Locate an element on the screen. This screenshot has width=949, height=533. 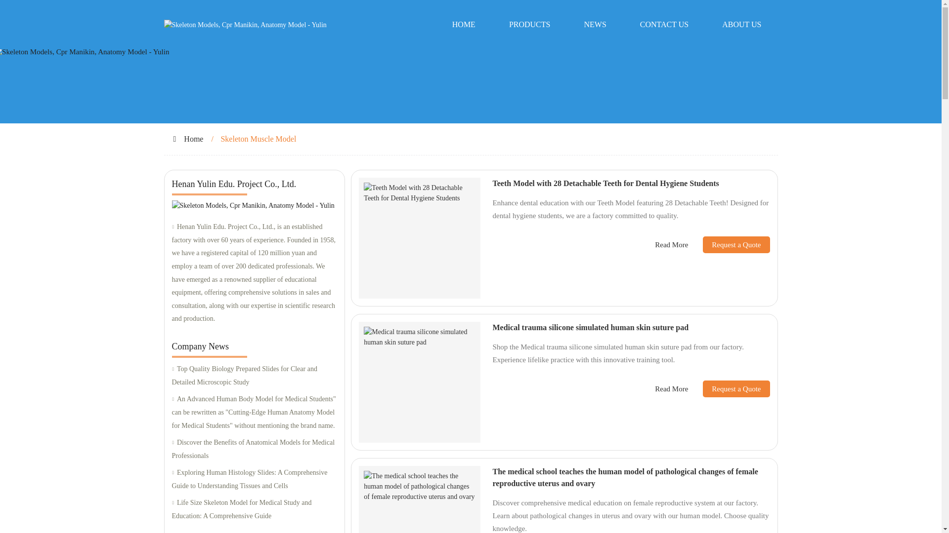
Read More is located at coordinates (671, 245).